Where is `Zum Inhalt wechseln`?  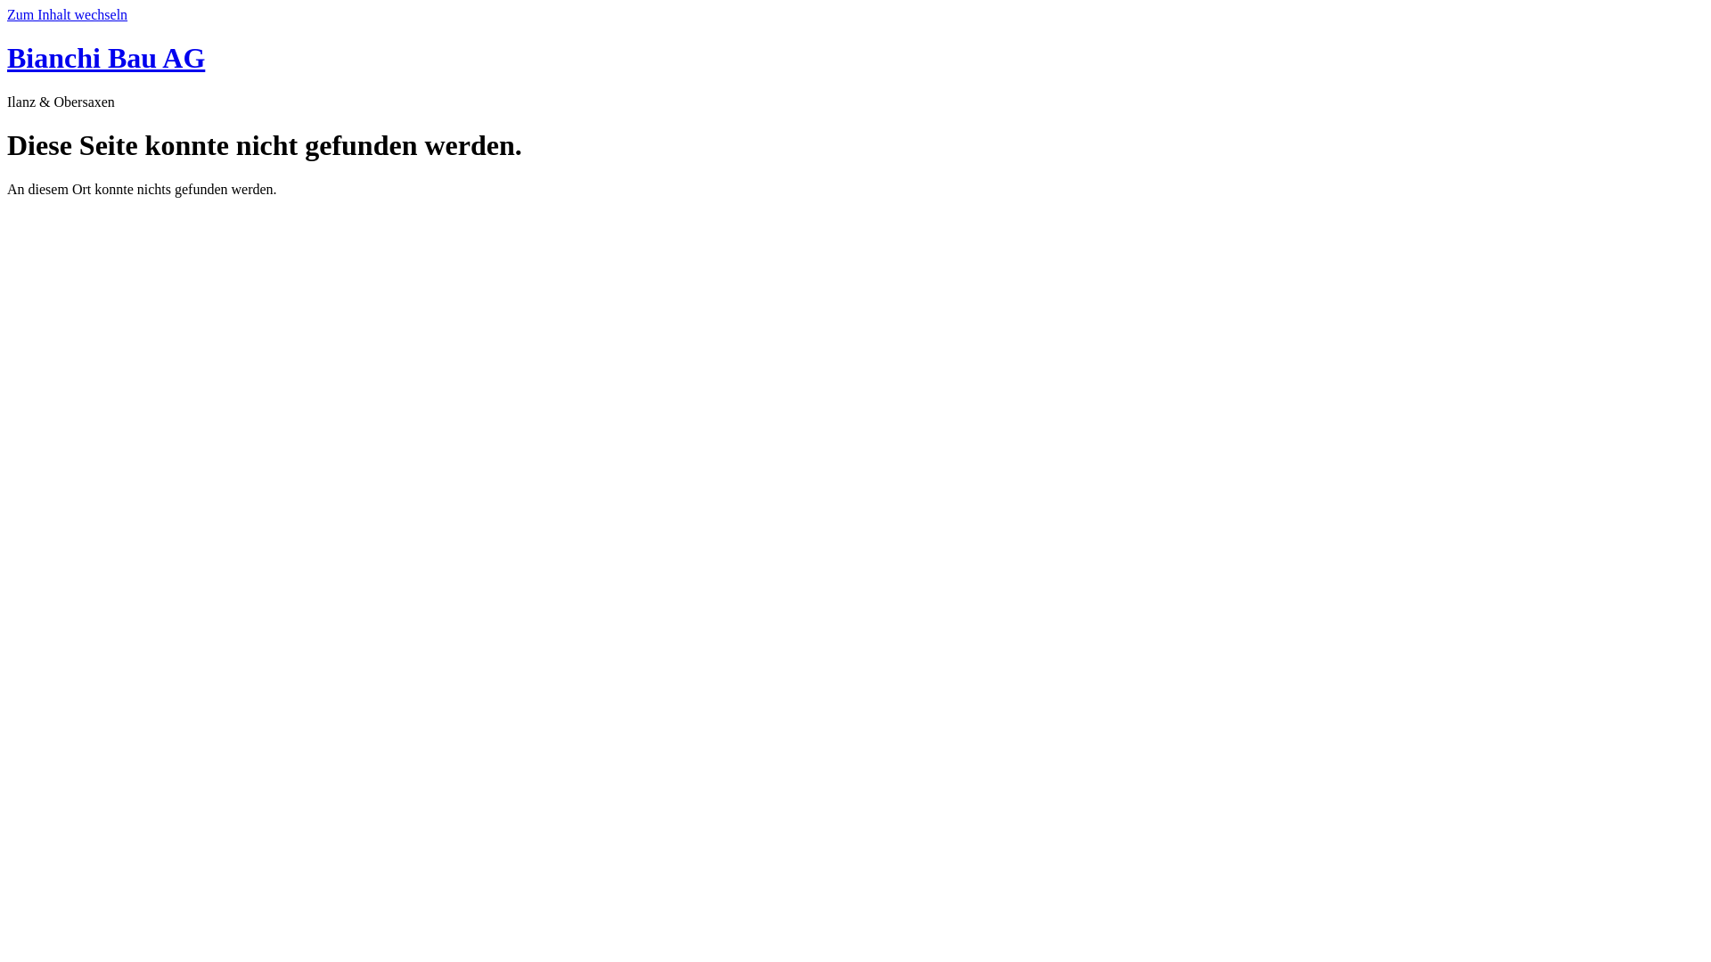 Zum Inhalt wechseln is located at coordinates (68, 14).